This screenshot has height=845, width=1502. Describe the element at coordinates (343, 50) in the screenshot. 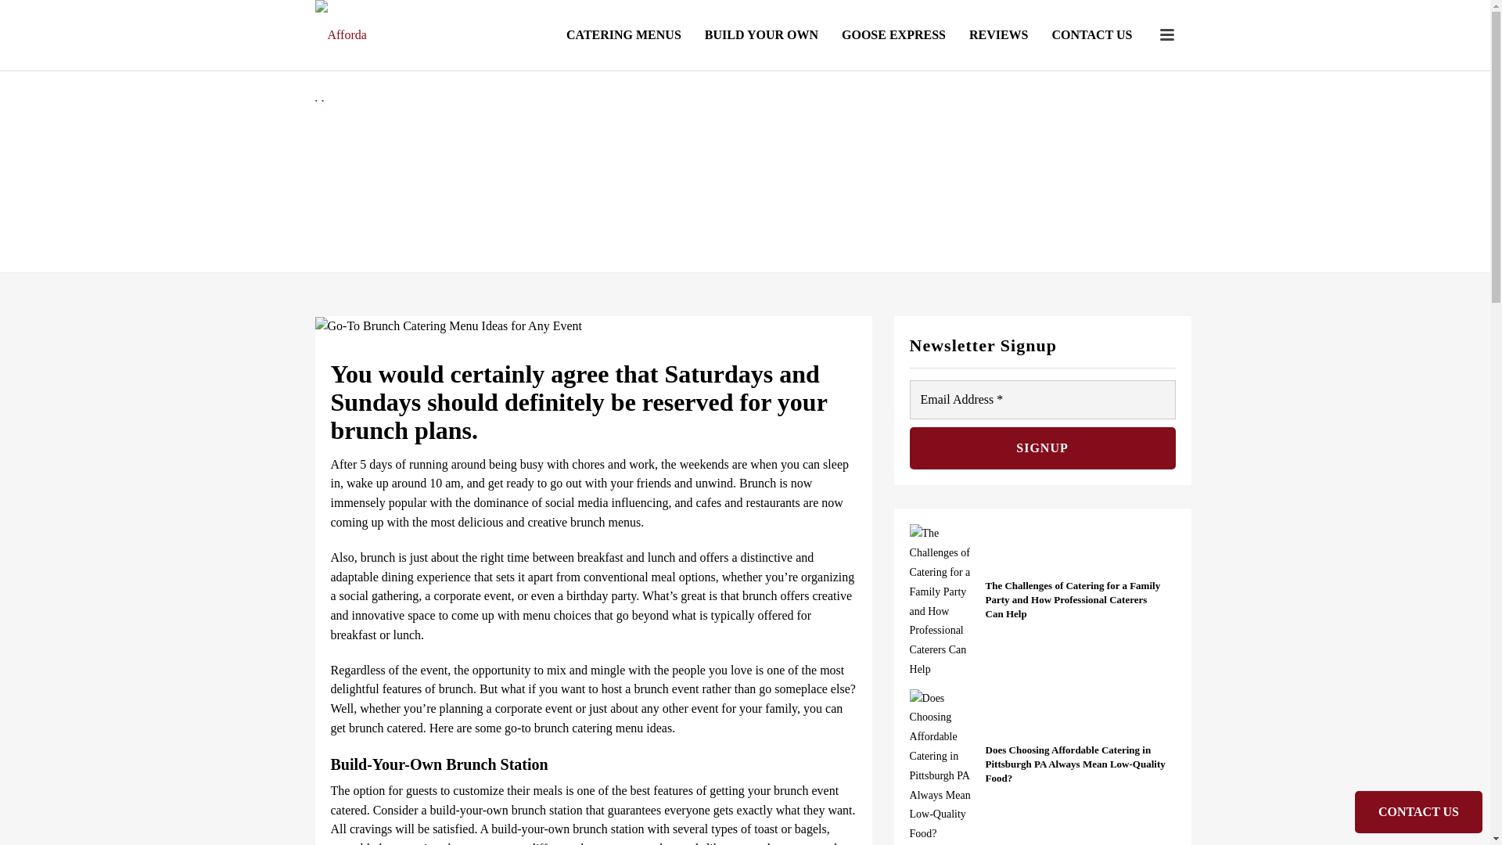

I see `Affordable, Quality Catering Services in PIttsburgh, PA` at that location.